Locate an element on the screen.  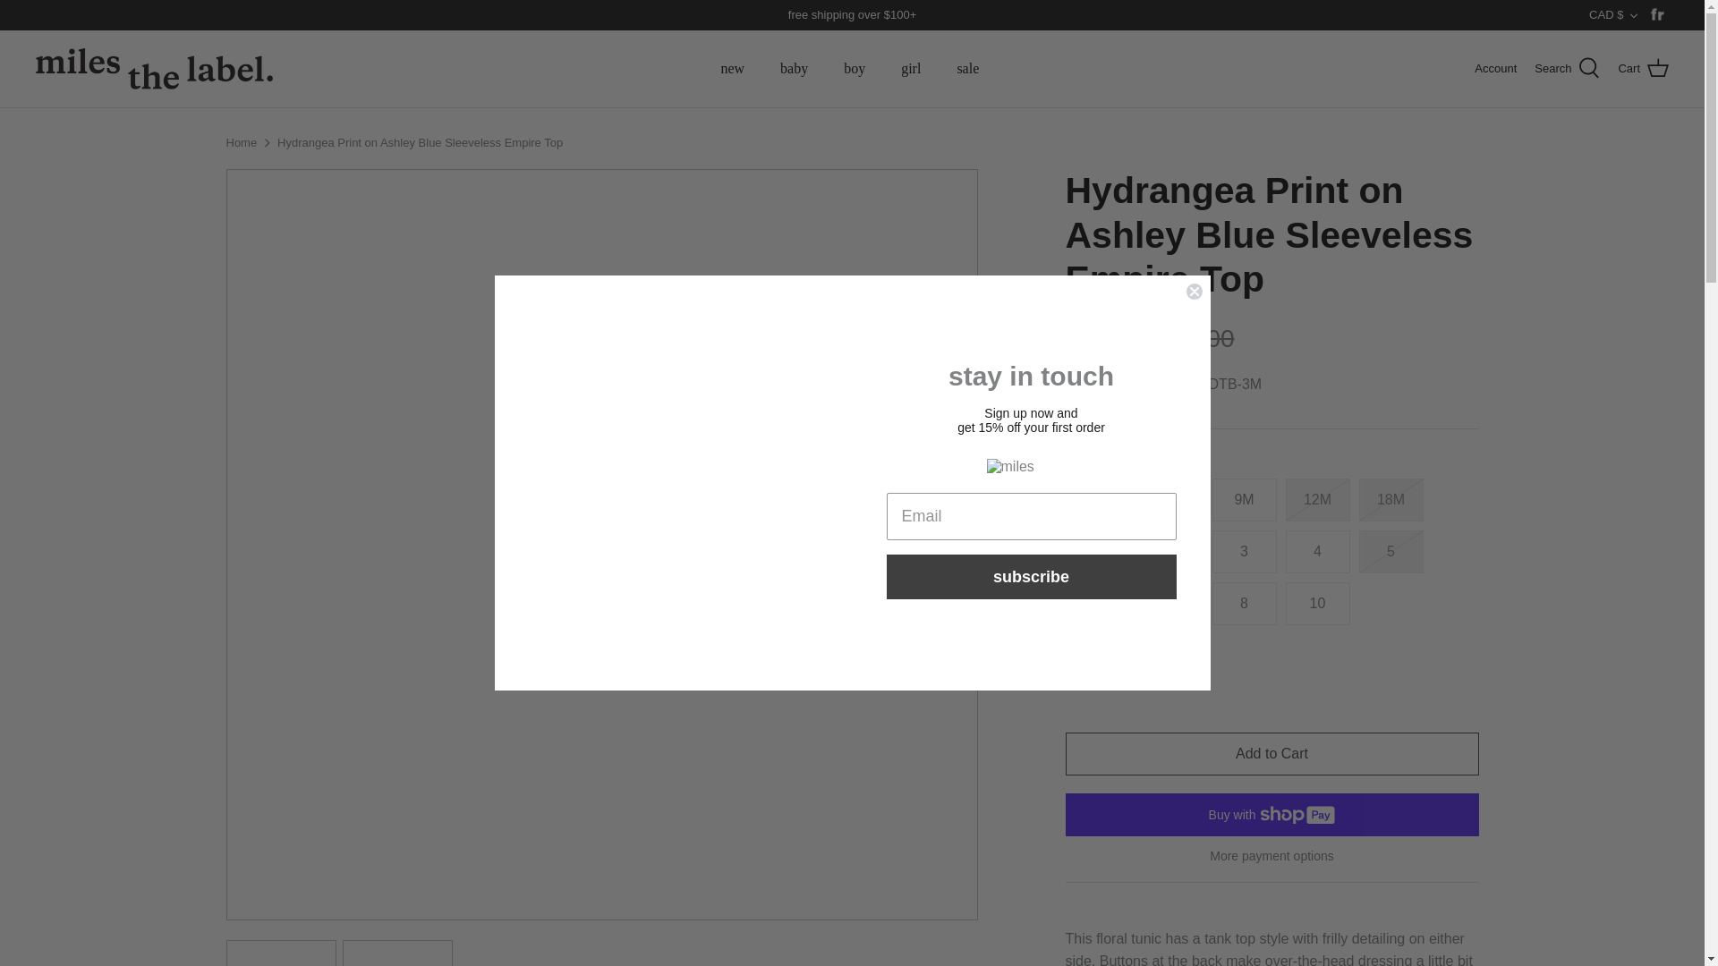
miles the label is located at coordinates (154, 69).